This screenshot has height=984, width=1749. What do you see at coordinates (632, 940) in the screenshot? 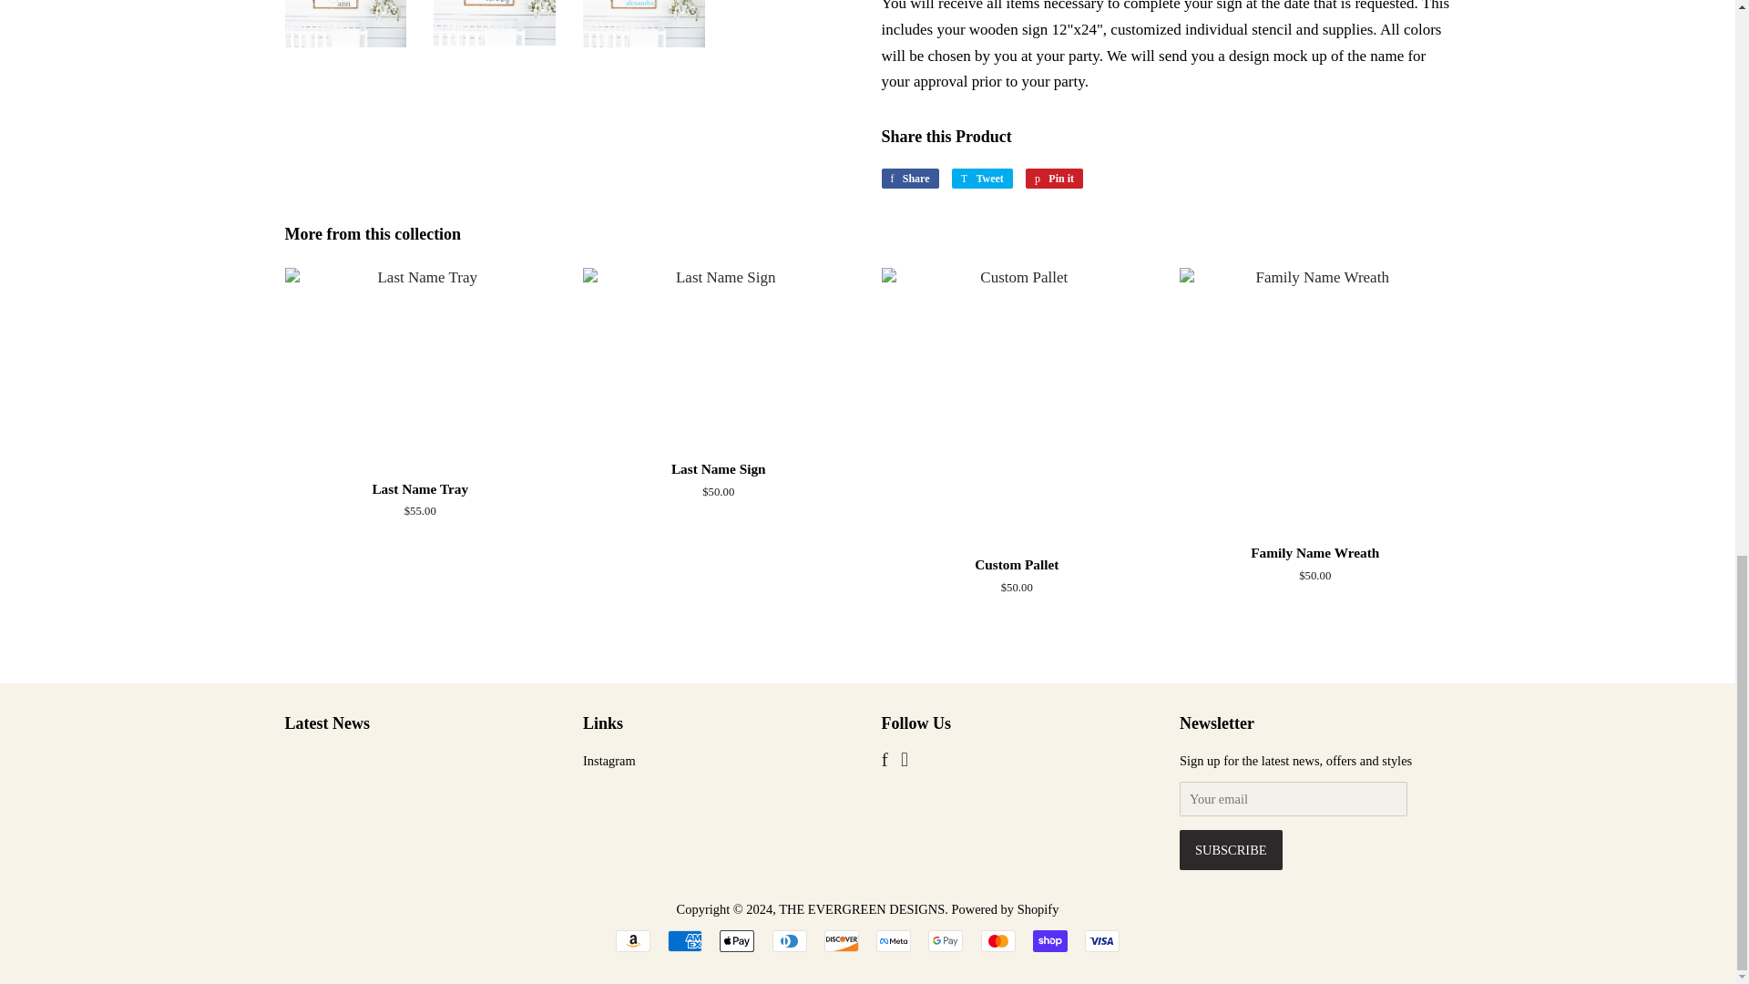
I see `Amazon` at bounding box center [632, 940].